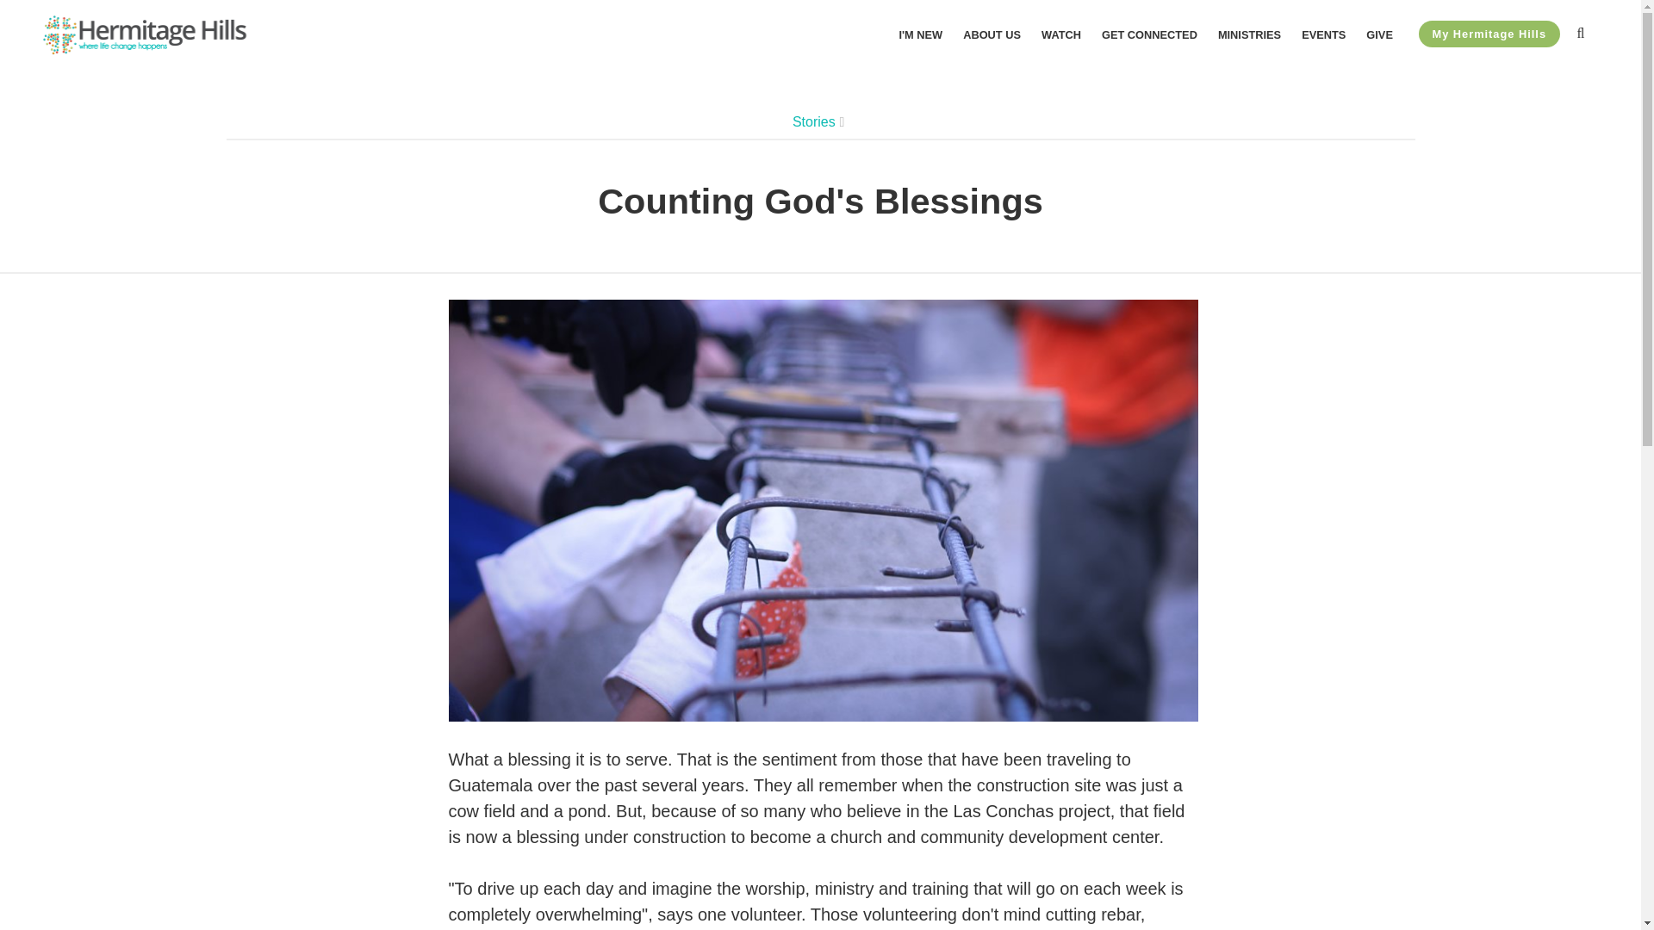 This screenshot has width=1654, height=930. Describe the element at coordinates (1249, 34) in the screenshot. I see `MINISTRIES` at that location.